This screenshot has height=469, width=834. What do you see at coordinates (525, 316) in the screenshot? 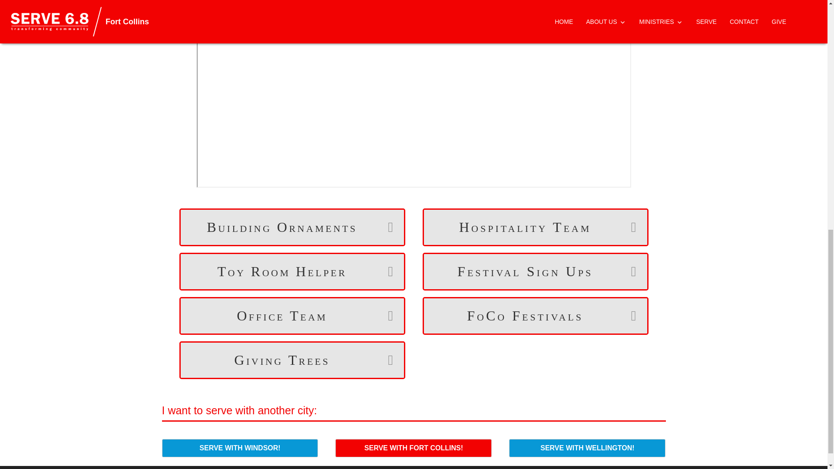
I see `FoCo Festivals` at bounding box center [525, 316].